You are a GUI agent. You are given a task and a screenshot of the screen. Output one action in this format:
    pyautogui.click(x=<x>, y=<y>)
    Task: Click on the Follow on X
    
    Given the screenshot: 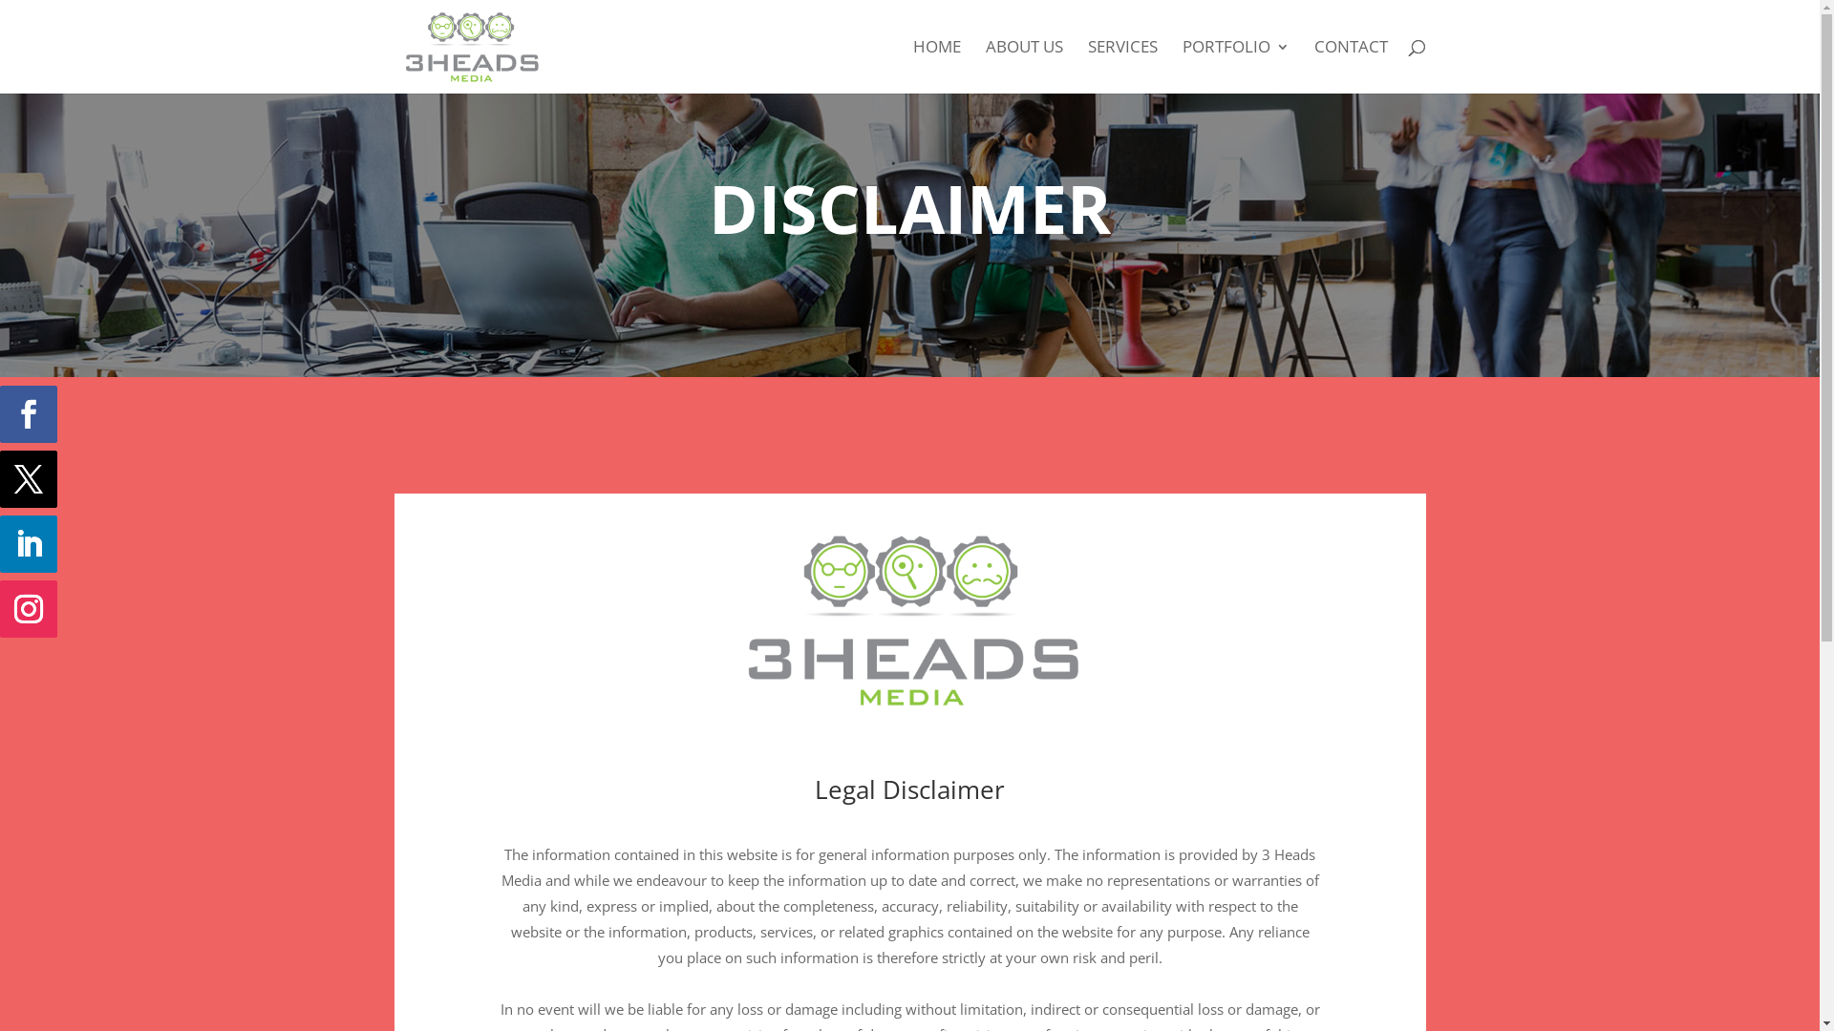 What is the action you would take?
    pyautogui.click(x=29, y=479)
    